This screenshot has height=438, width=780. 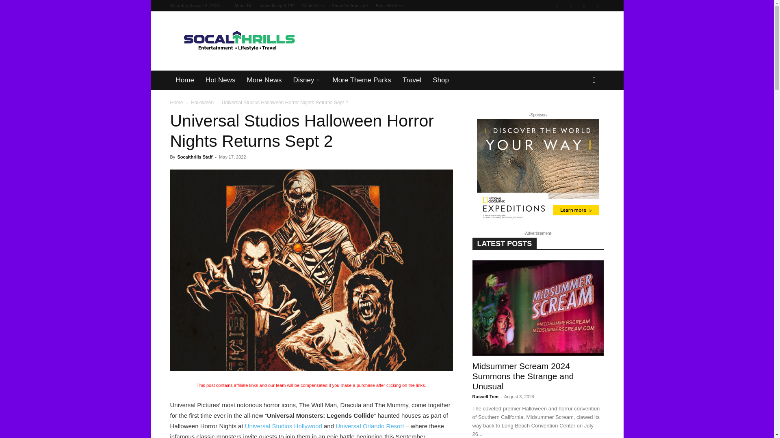 I want to click on Home, so click(x=184, y=80).